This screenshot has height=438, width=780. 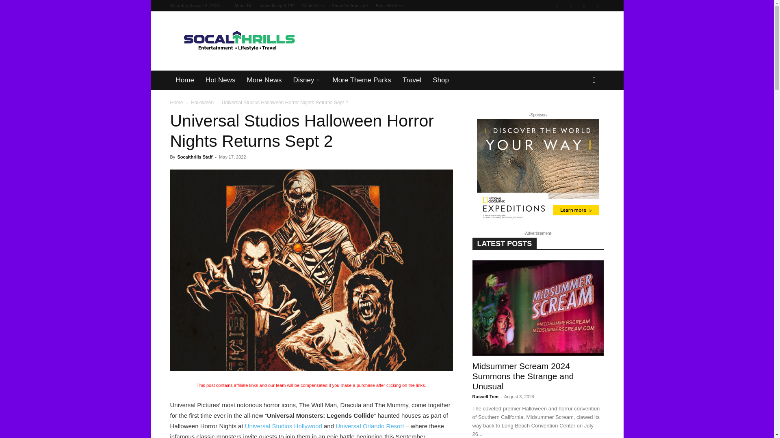 I want to click on Home, so click(x=184, y=80).